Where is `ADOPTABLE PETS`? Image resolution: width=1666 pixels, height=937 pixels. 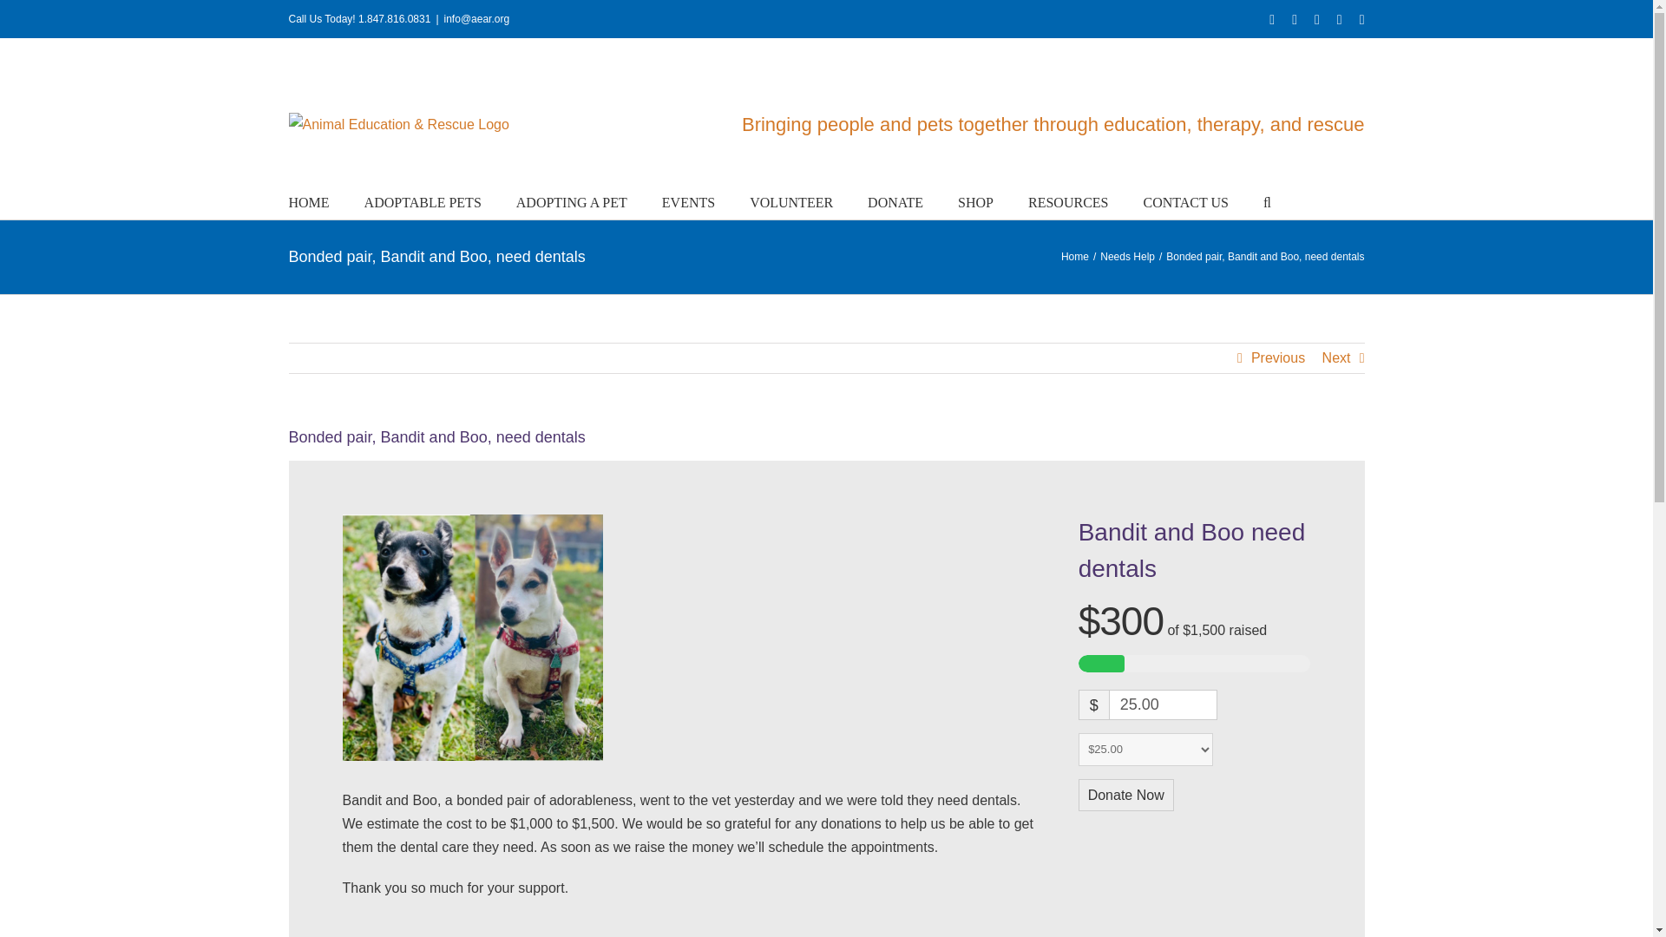
ADOPTABLE PETS is located at coordinates (423, 200).